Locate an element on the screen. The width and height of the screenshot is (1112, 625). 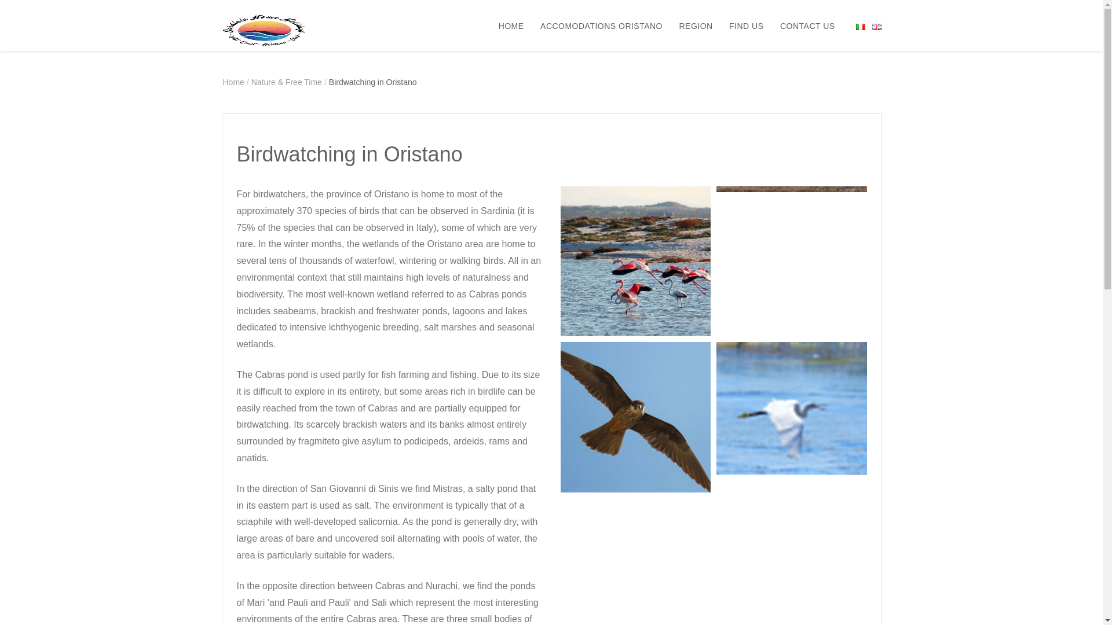
CONTACT US is located at coordinates (800, 25).